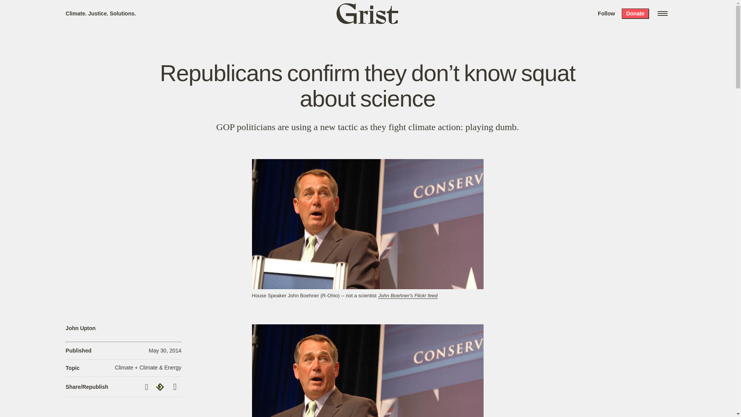 This screenshot has width=741, height=417. What do you see at coordinates (147, 387) in the screenshot?
I see `Copy article link` at bounding box center [147, 387].